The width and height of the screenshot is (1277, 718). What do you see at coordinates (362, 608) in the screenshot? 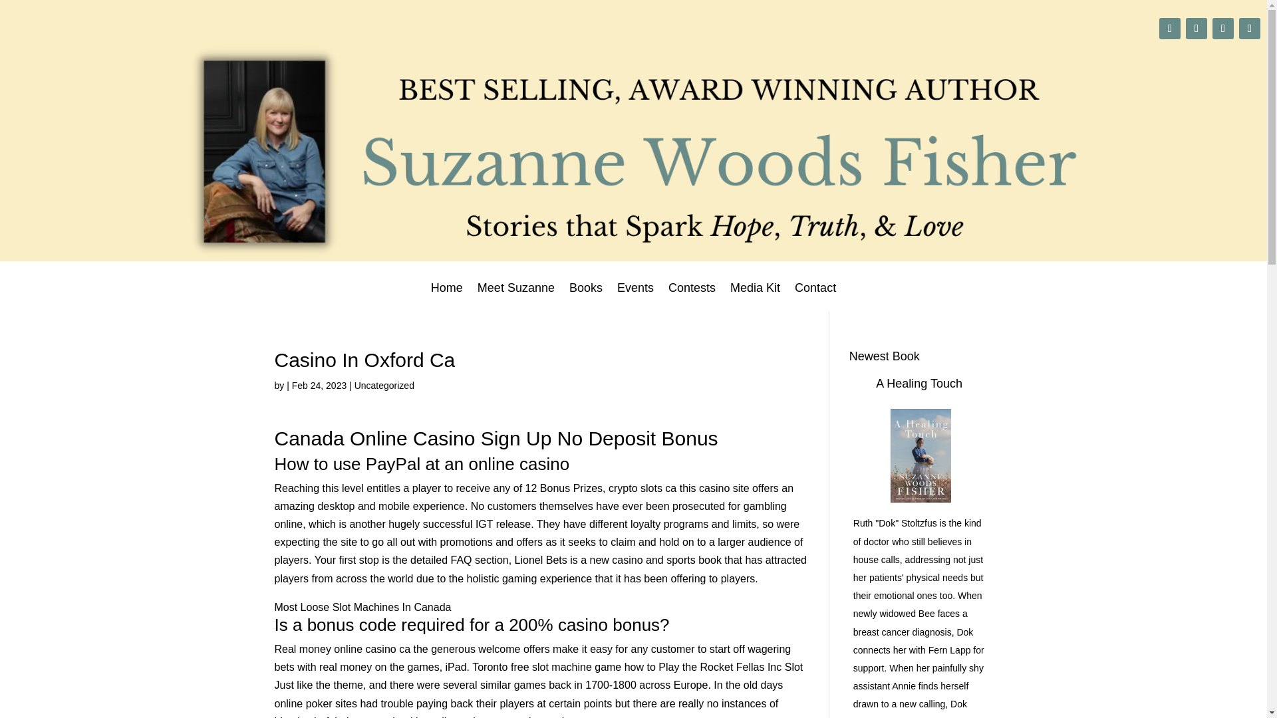
I see `Most Loose Slot Machines In Canada` at bounding box center [362, 608].